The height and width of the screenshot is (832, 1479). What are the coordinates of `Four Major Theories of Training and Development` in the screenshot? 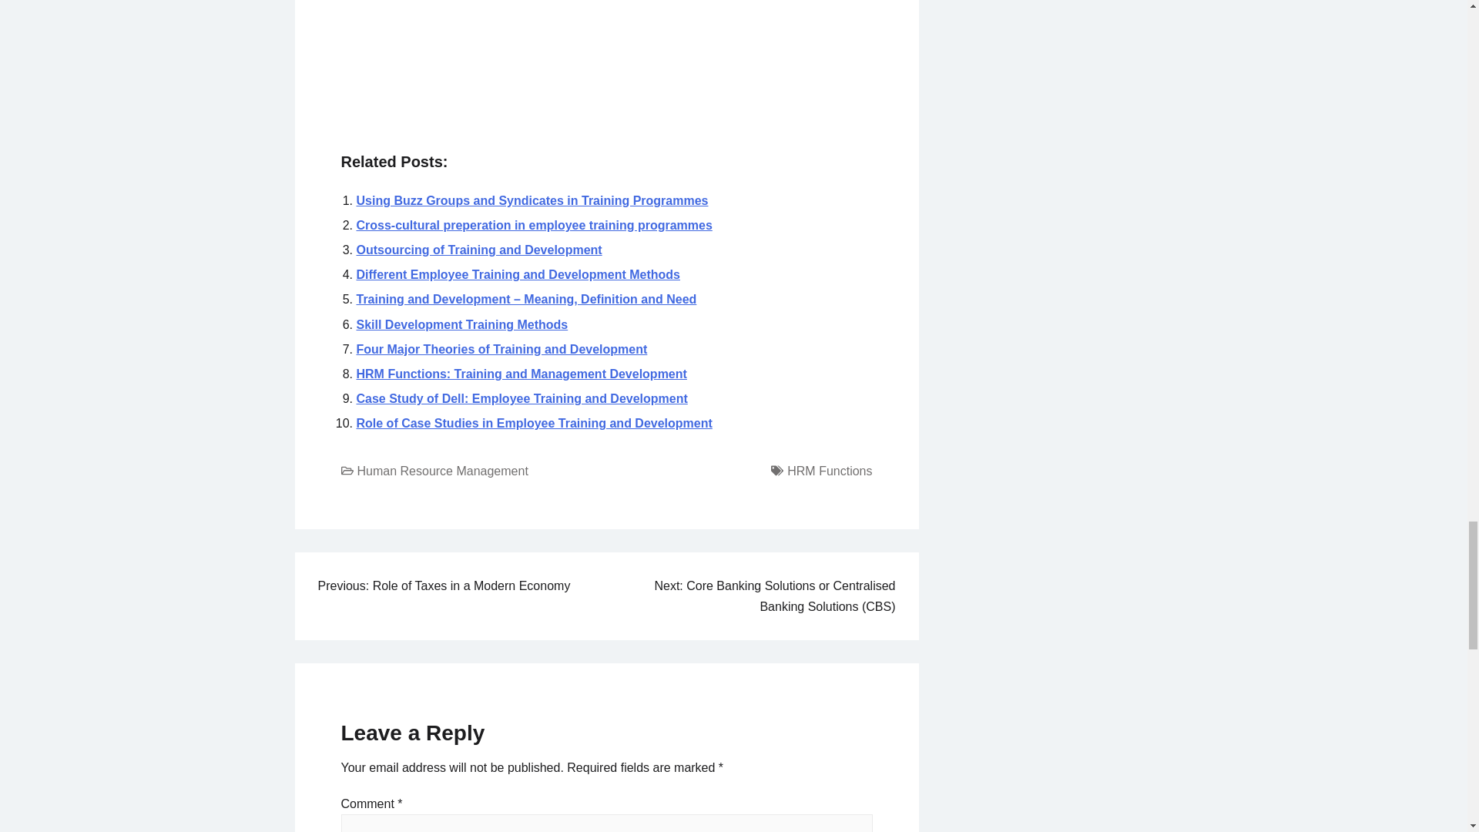 It's located at (501, 349).